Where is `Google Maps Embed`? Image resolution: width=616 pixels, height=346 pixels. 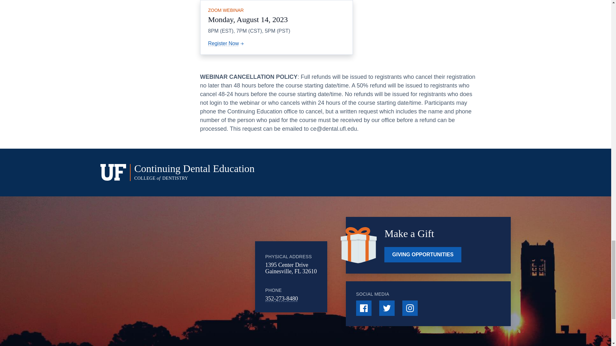 Google Maps Embed is located at coordinates (202, 277).